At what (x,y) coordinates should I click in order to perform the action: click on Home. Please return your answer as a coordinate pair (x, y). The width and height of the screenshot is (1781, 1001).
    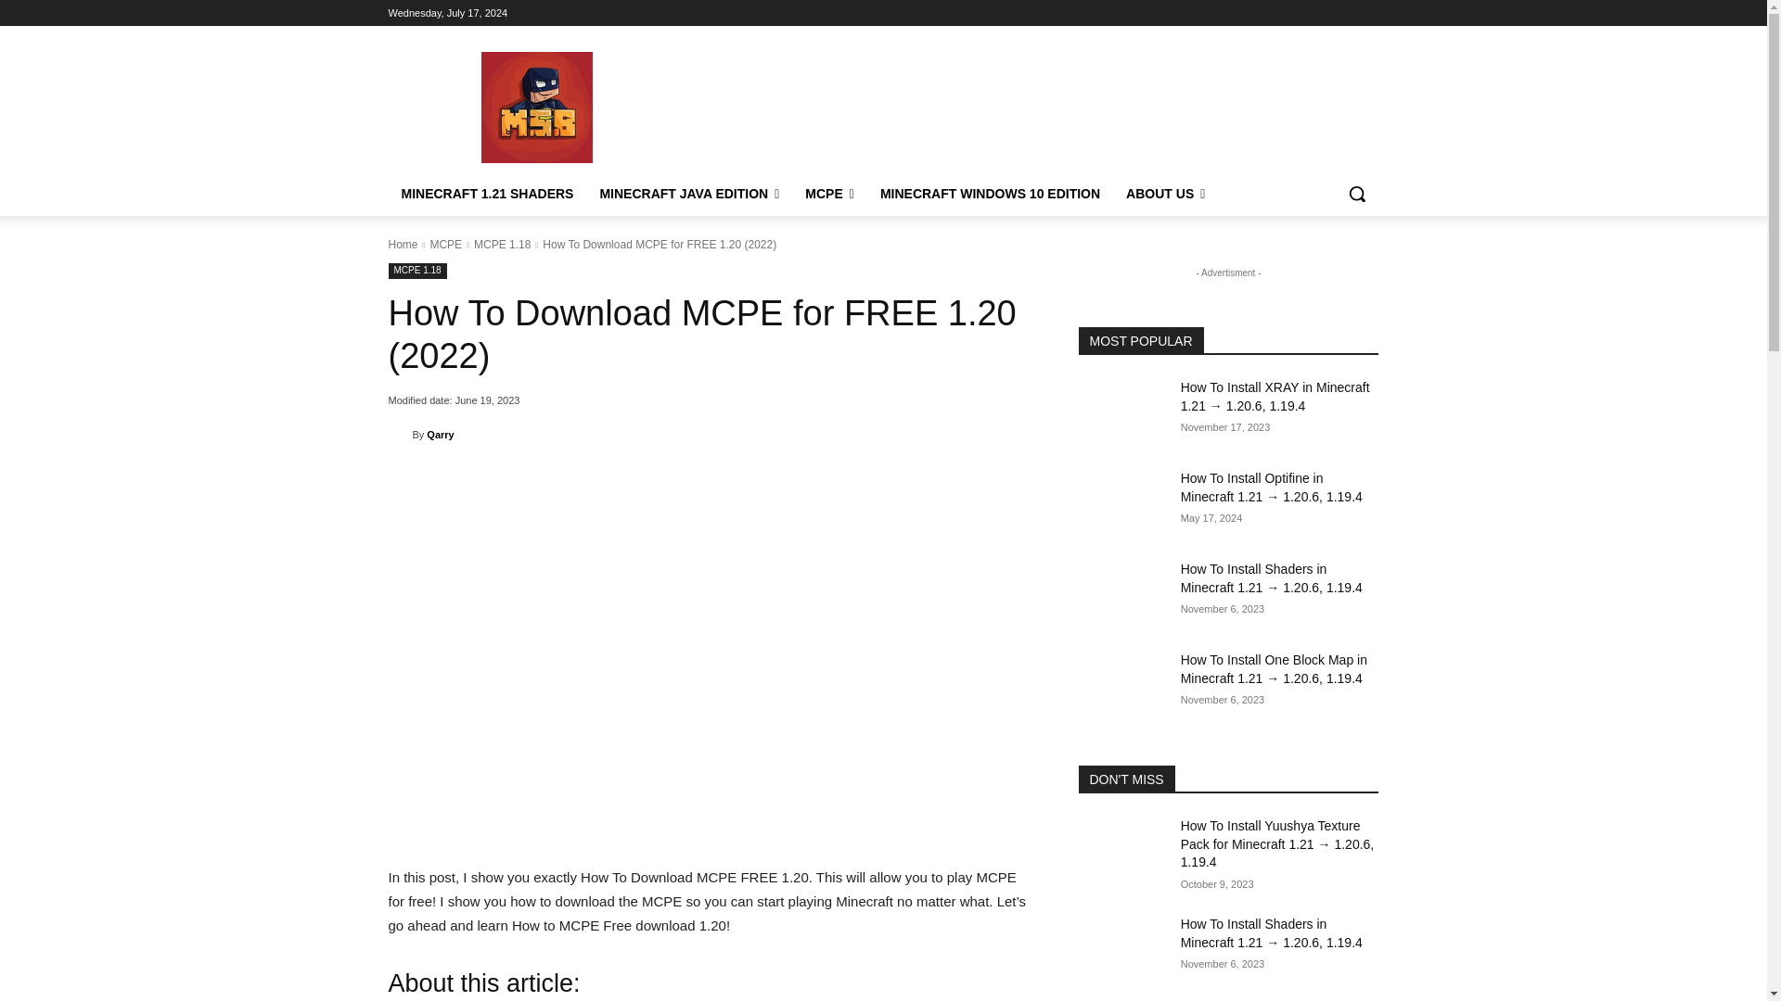
    Looking at the image, I should click on (403, 245).